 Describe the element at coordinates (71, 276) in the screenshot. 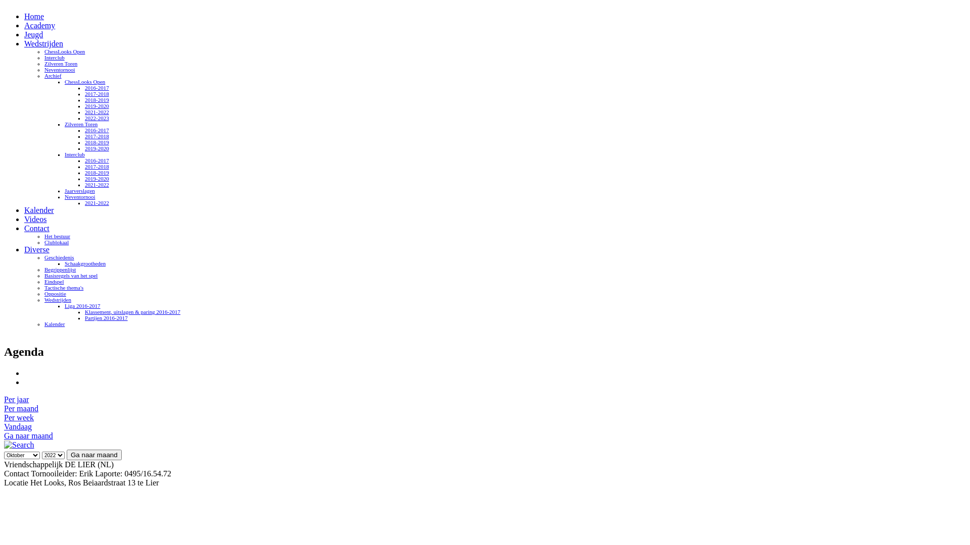

I see `Basisregels van het spel` at that location.